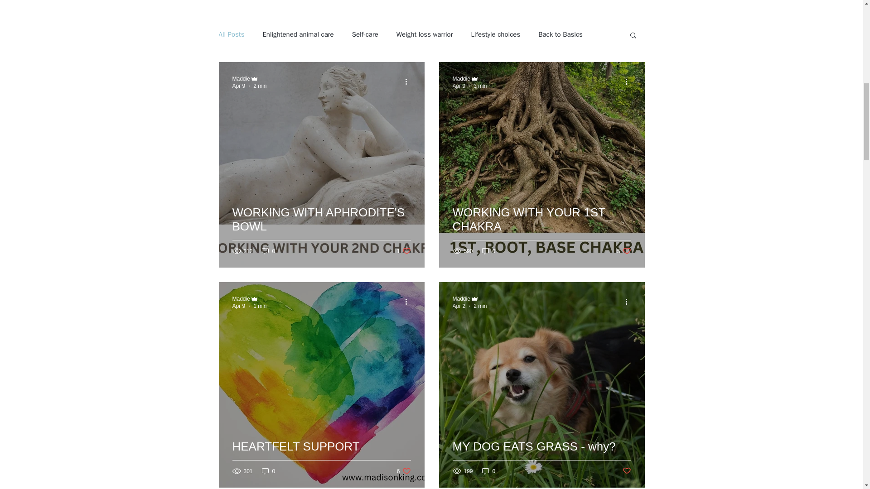 This screenshot has width=870, height=489. I want to click on Maddie, so click(241, 79).